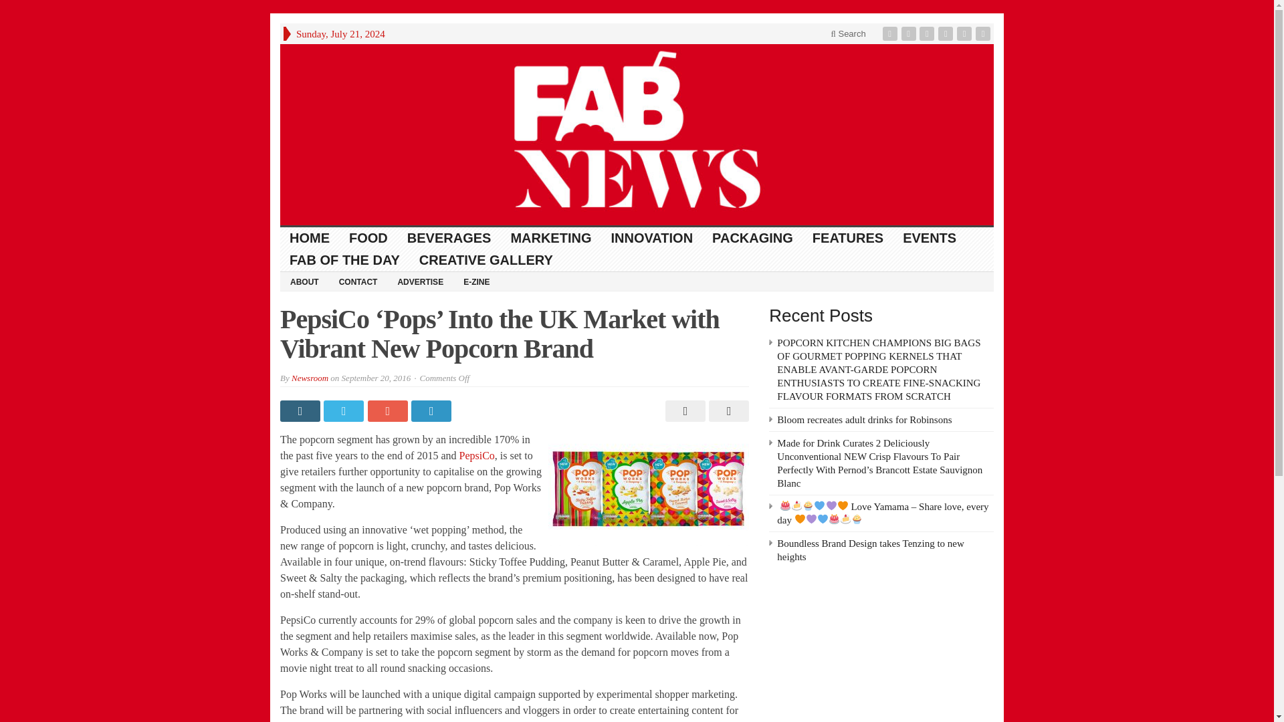 This screenshot has height=722, width=1284. What do you see at coordinates (984, 33) in the screenshot?
I see `Site feed` at bounding box center [984, 33].